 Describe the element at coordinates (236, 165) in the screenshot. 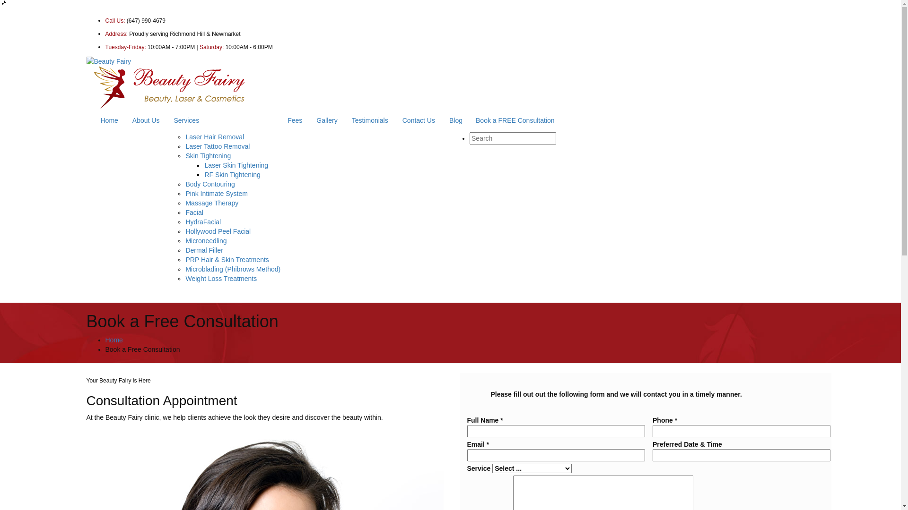

I see `Laser Skin Tightening` at that location.